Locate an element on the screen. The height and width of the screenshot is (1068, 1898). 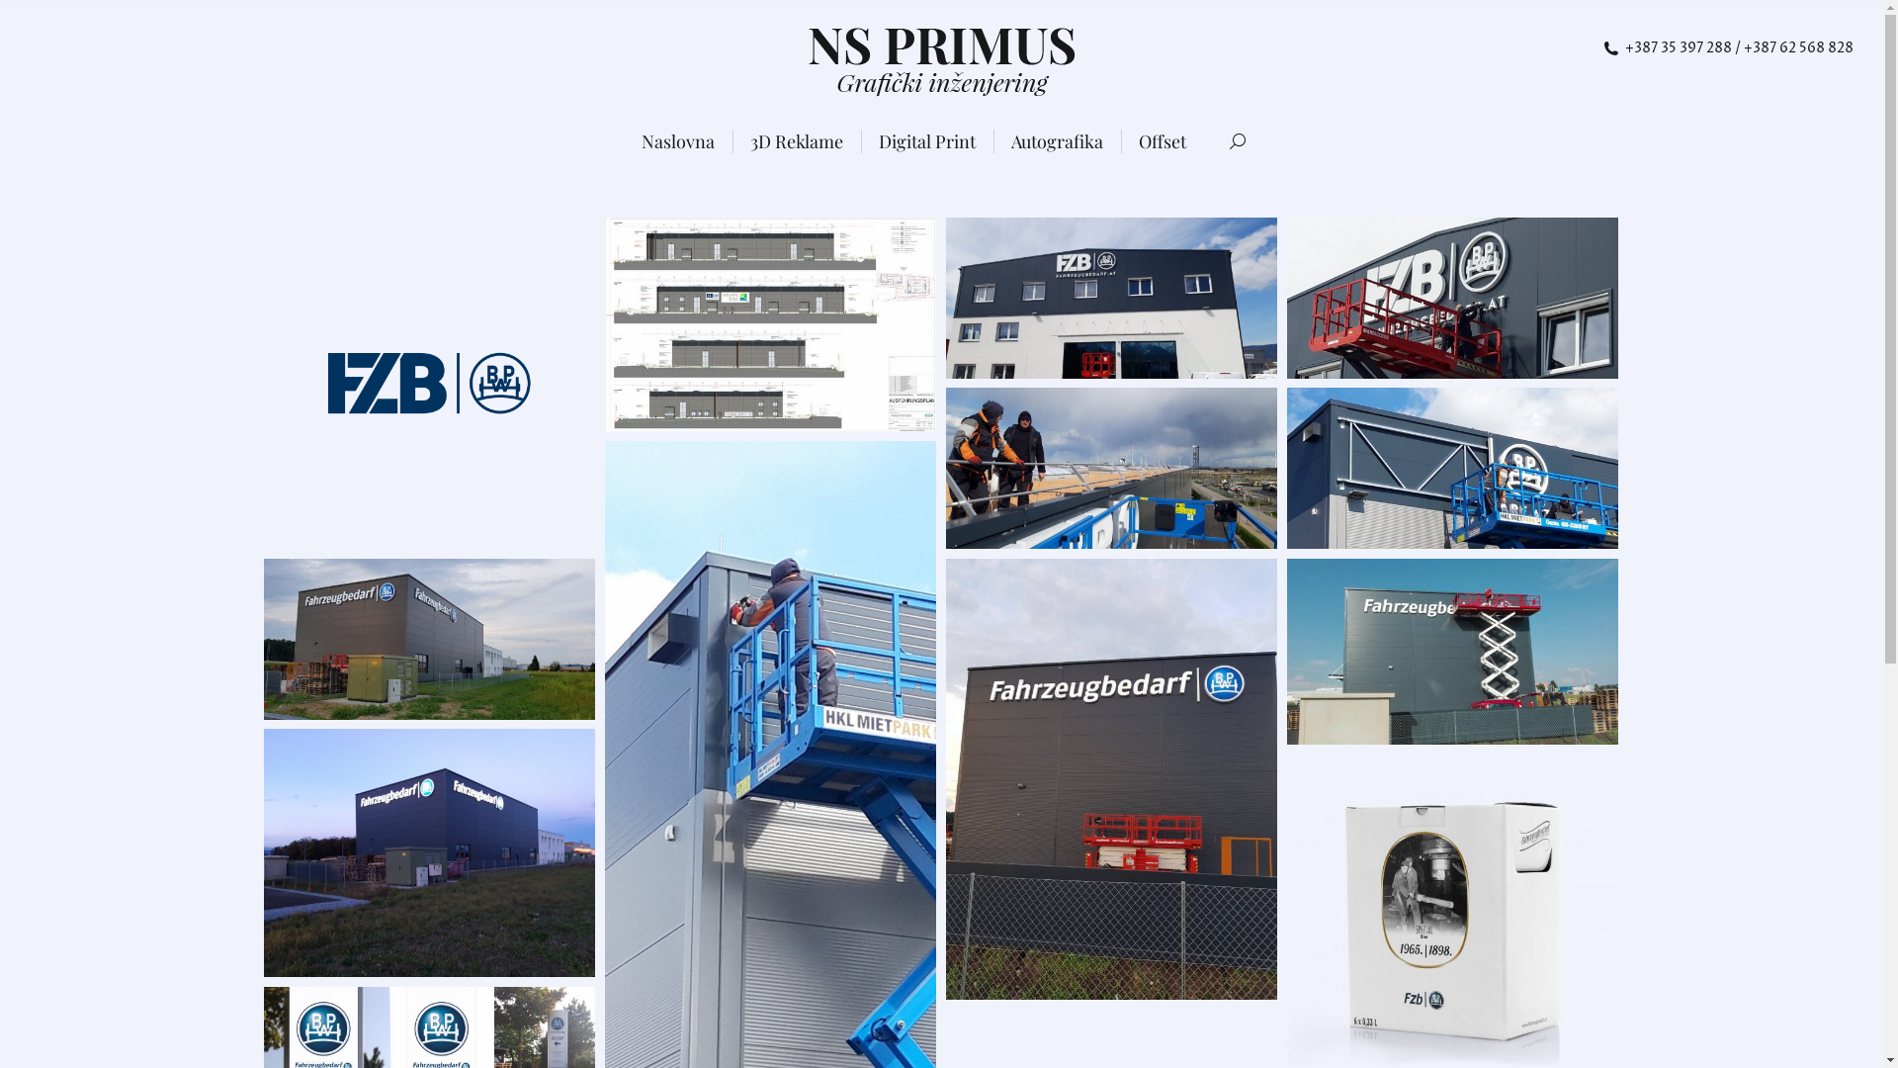
viber_image_2021-04-29_14-53-30 is located at coordinates (1453, 299).